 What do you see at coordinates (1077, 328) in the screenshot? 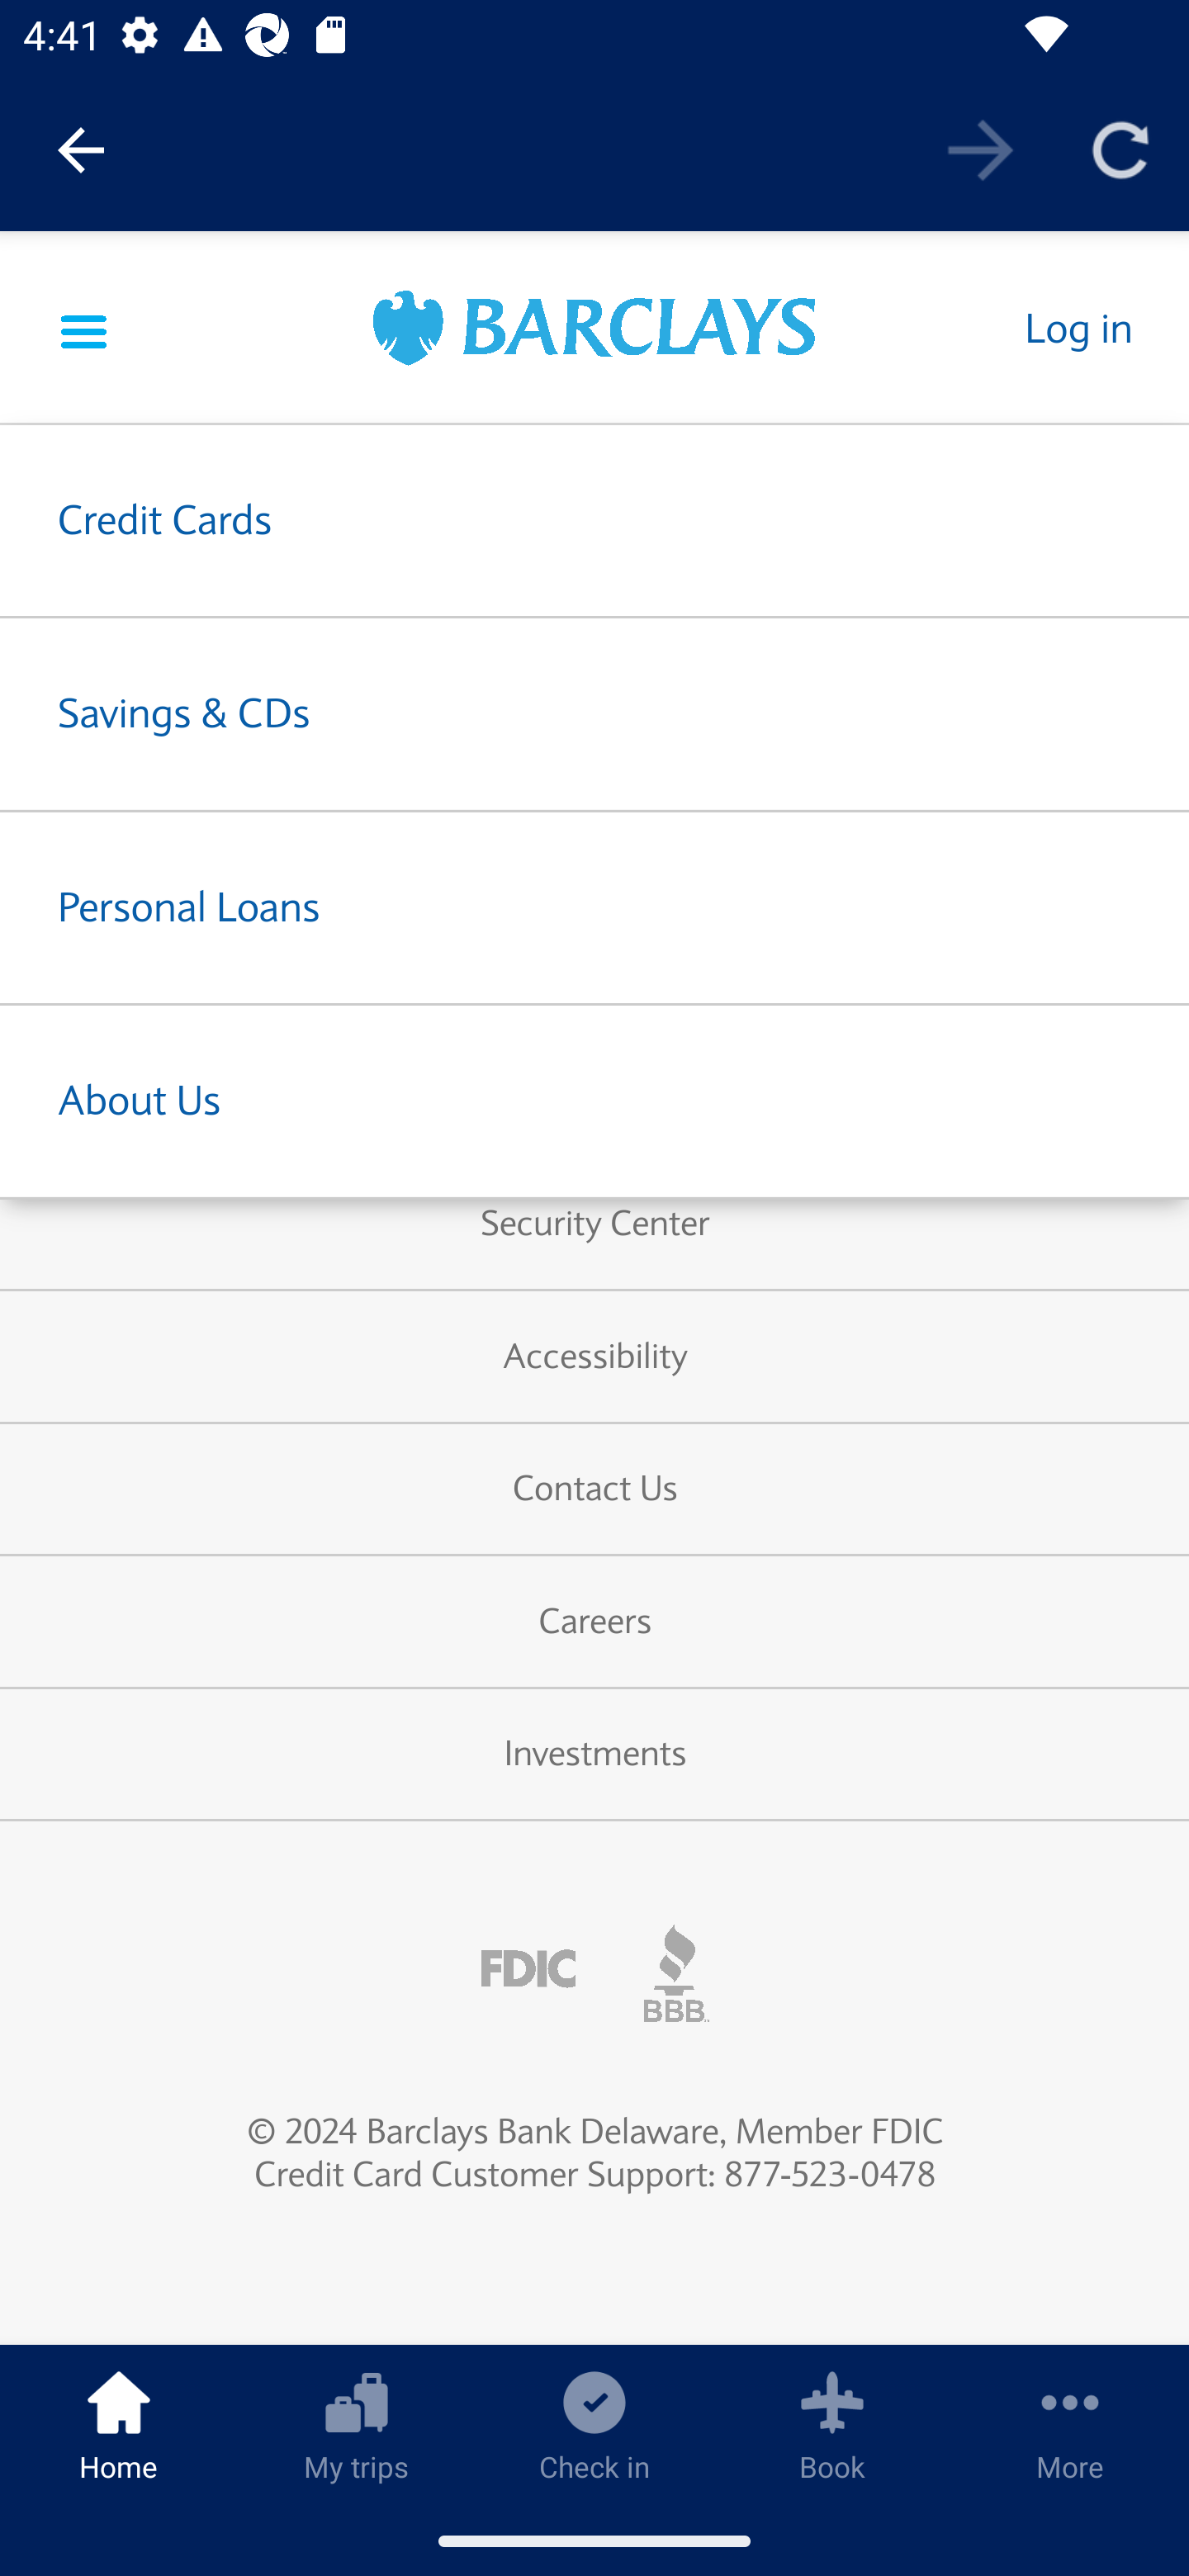
I see `Log in` at bounding box center [1077, 328].